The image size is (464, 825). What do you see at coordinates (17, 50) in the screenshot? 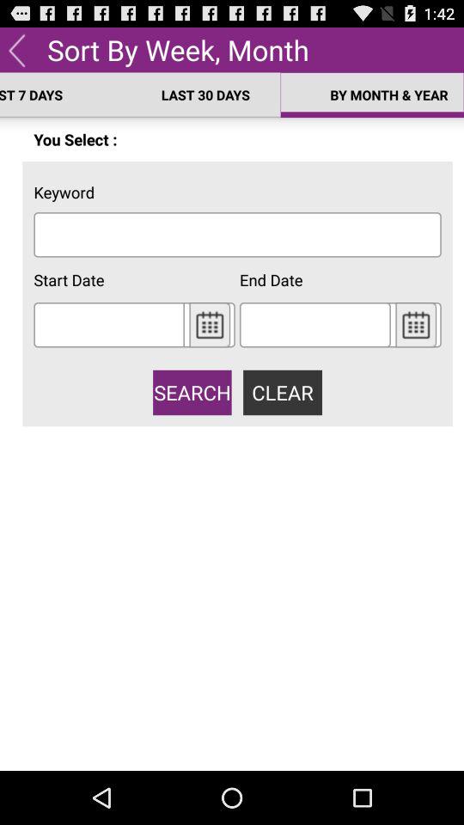
I see `back to menu` at bounding box center [17, 50].